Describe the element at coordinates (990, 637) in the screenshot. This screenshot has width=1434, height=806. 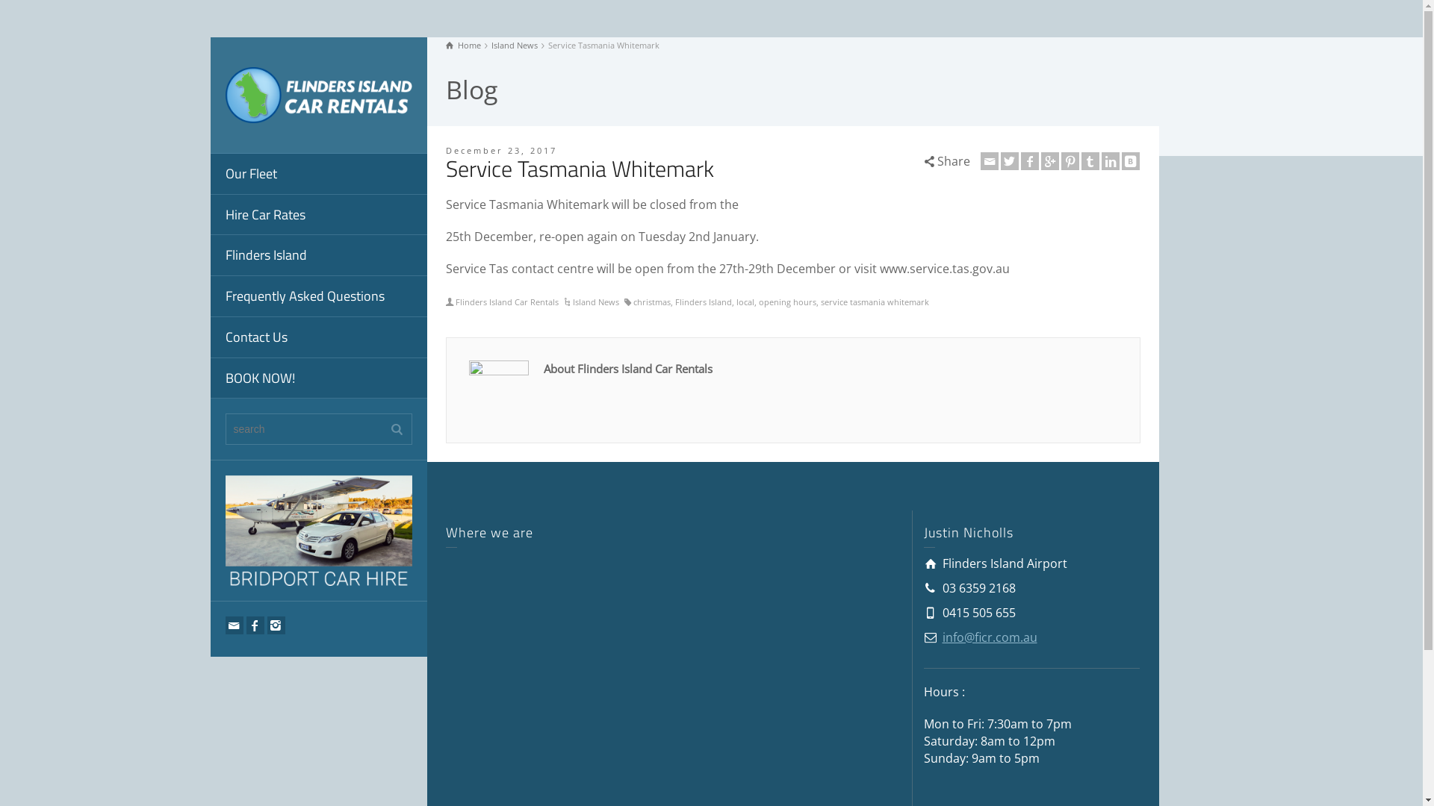
I see `info@ficr.com.au` at that location.